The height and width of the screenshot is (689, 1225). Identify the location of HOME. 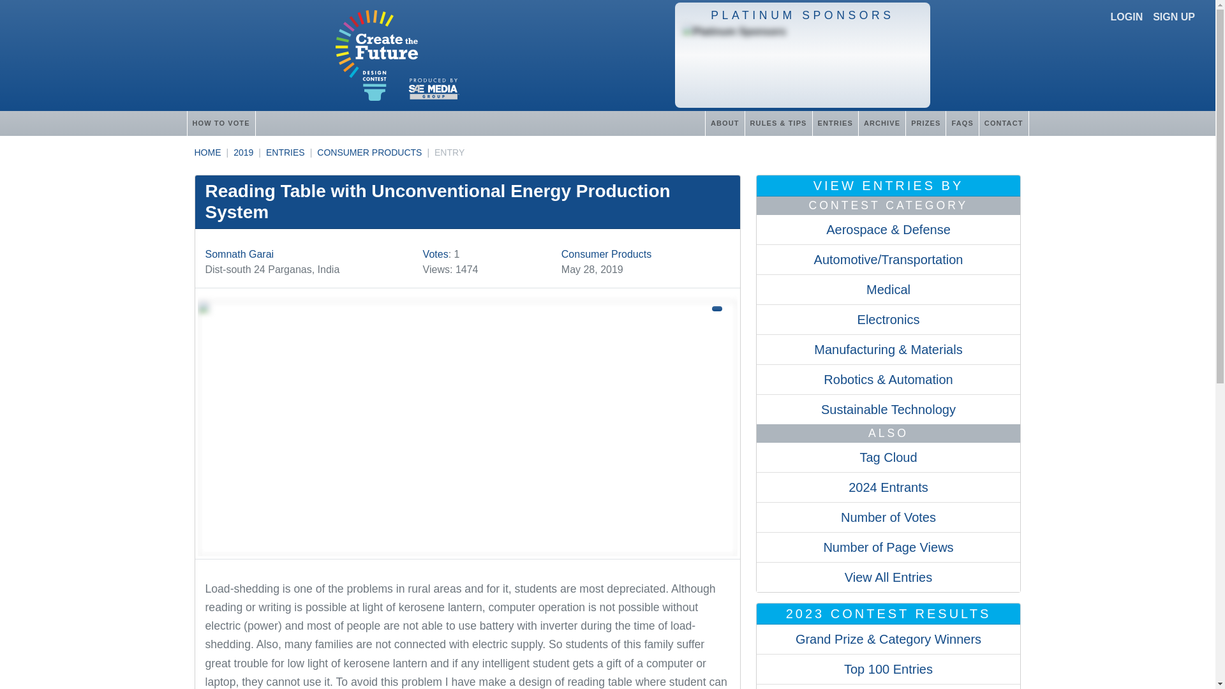
(207, 152).